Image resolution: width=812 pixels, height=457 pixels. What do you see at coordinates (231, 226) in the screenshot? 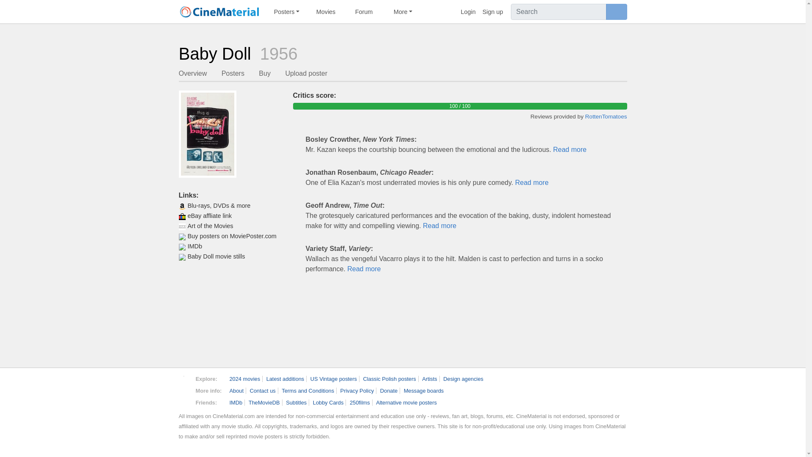
I see `Buy posters for Baby Doll on Art of the Movies` at bounding box center [231, 226].